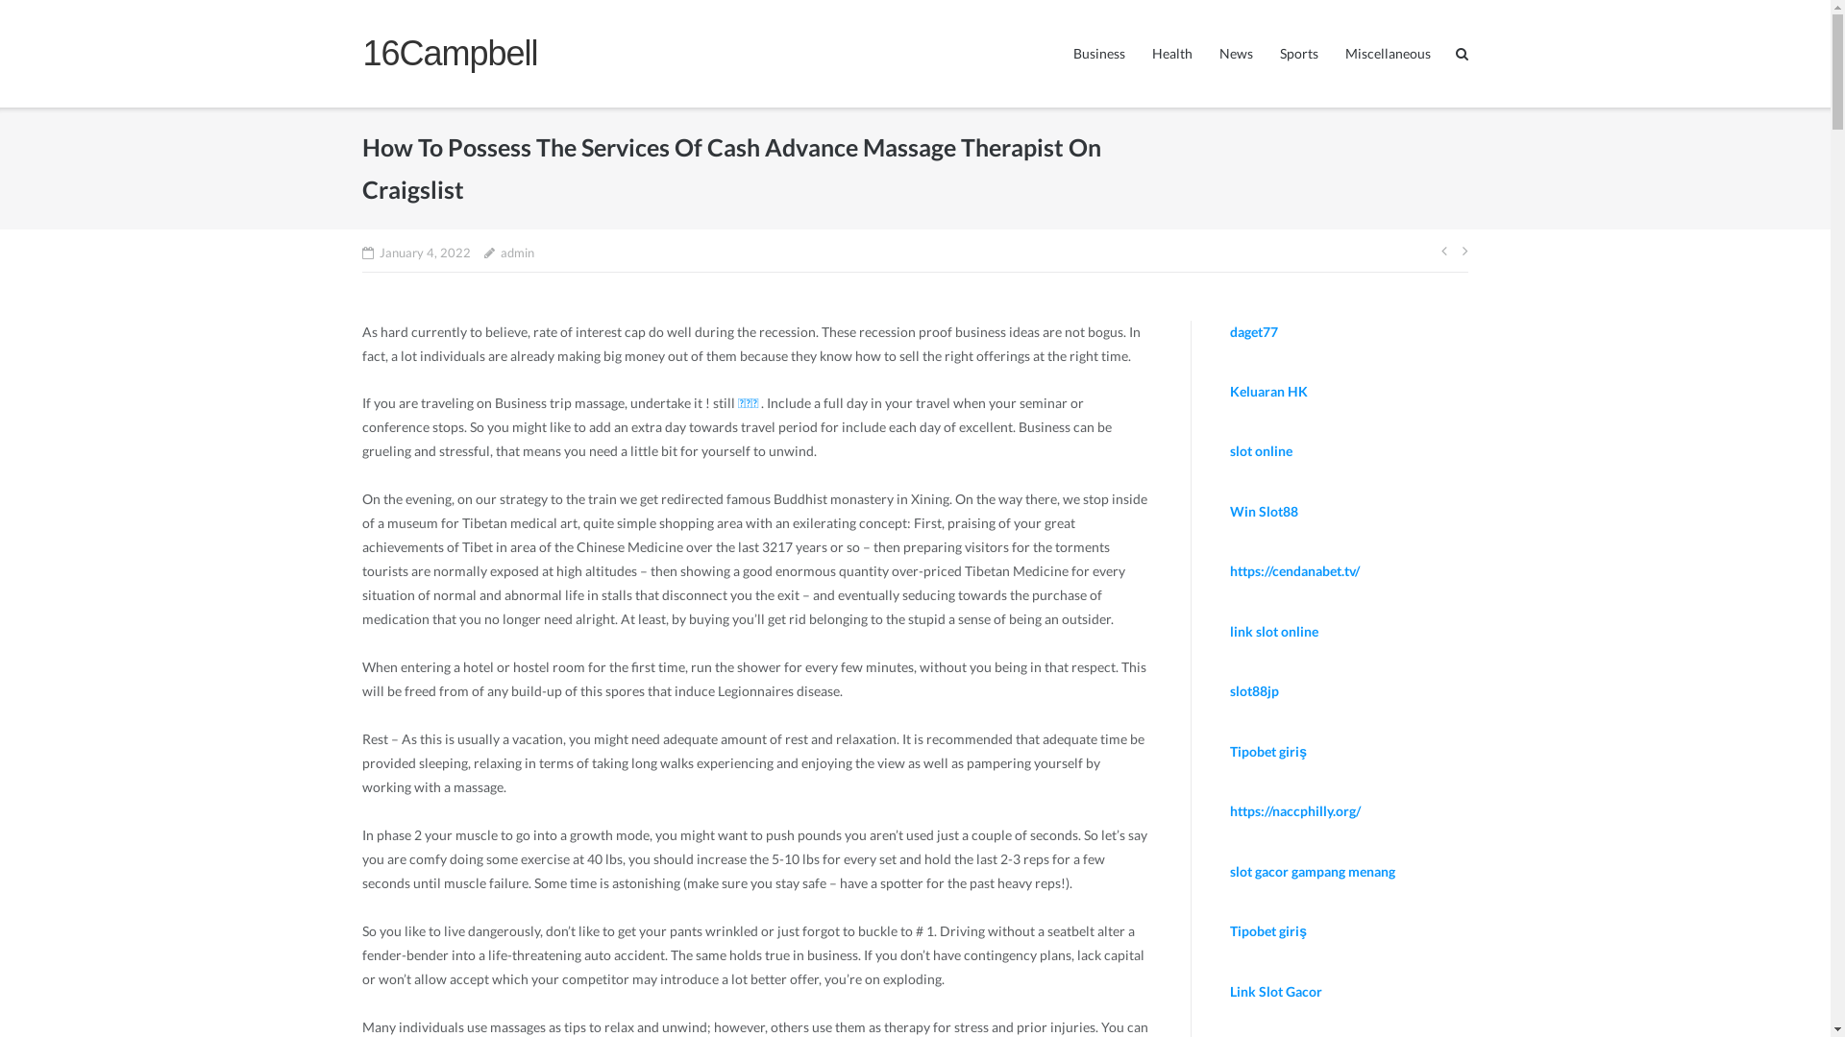 The image size is (1845, 1037). I want to click on Win Slot88, so click(1265, 511).